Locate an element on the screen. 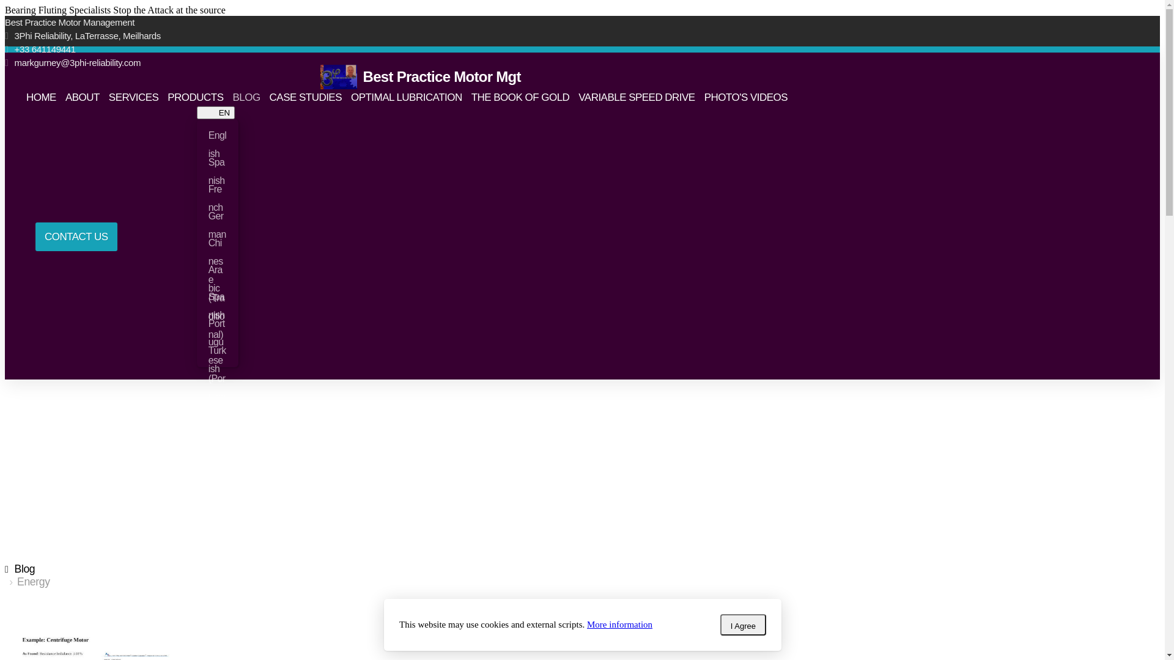  EN is located at coordinates (216, 112).